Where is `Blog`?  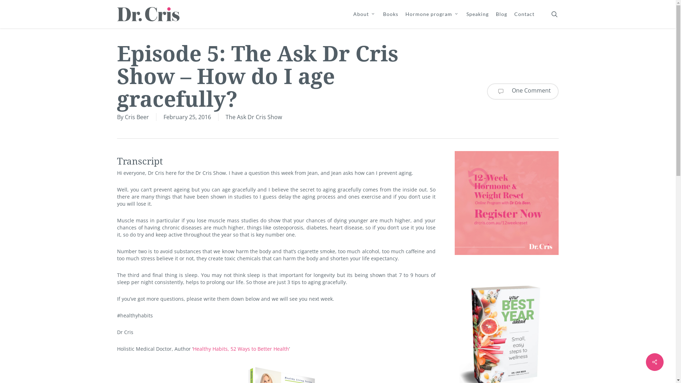
Blog is located at coordinates (502, 14).